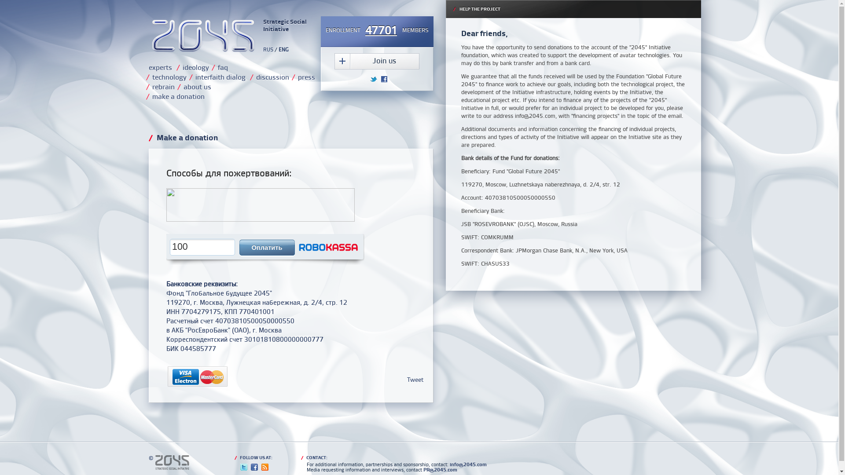 The image size is (845, 475). I want to click on Join us, so click(377, 62).